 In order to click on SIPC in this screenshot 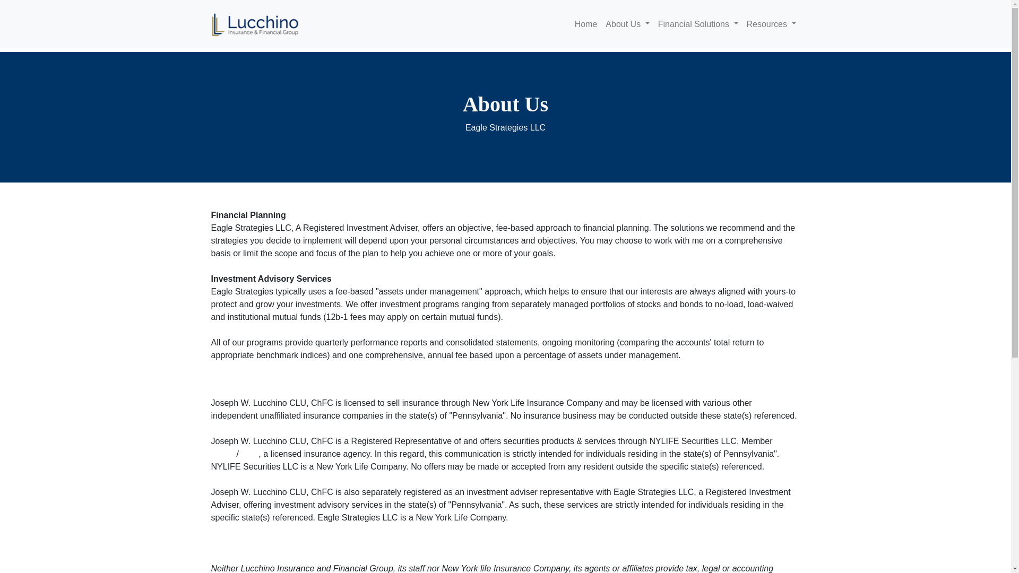, I will do `click(248, 454)`.